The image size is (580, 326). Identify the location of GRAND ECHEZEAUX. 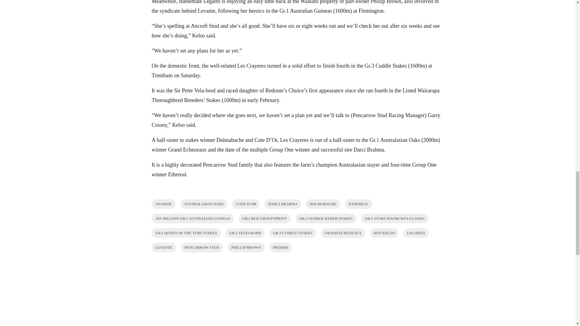
(343, 233).